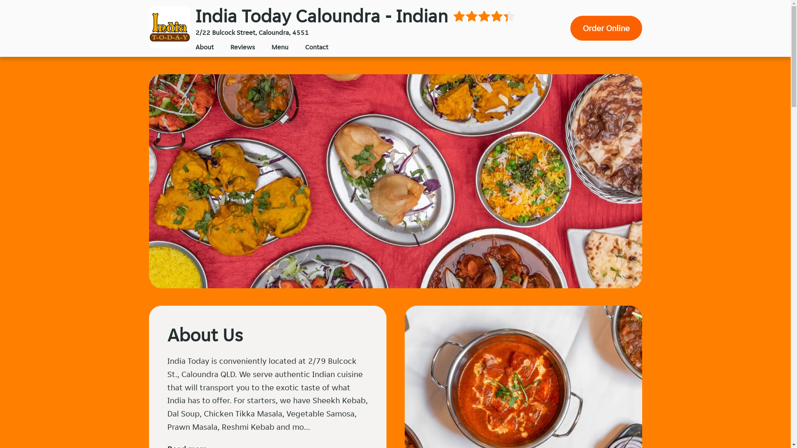 This screenshot has width=797, height=448. I want to click on About, so click(204, 47).